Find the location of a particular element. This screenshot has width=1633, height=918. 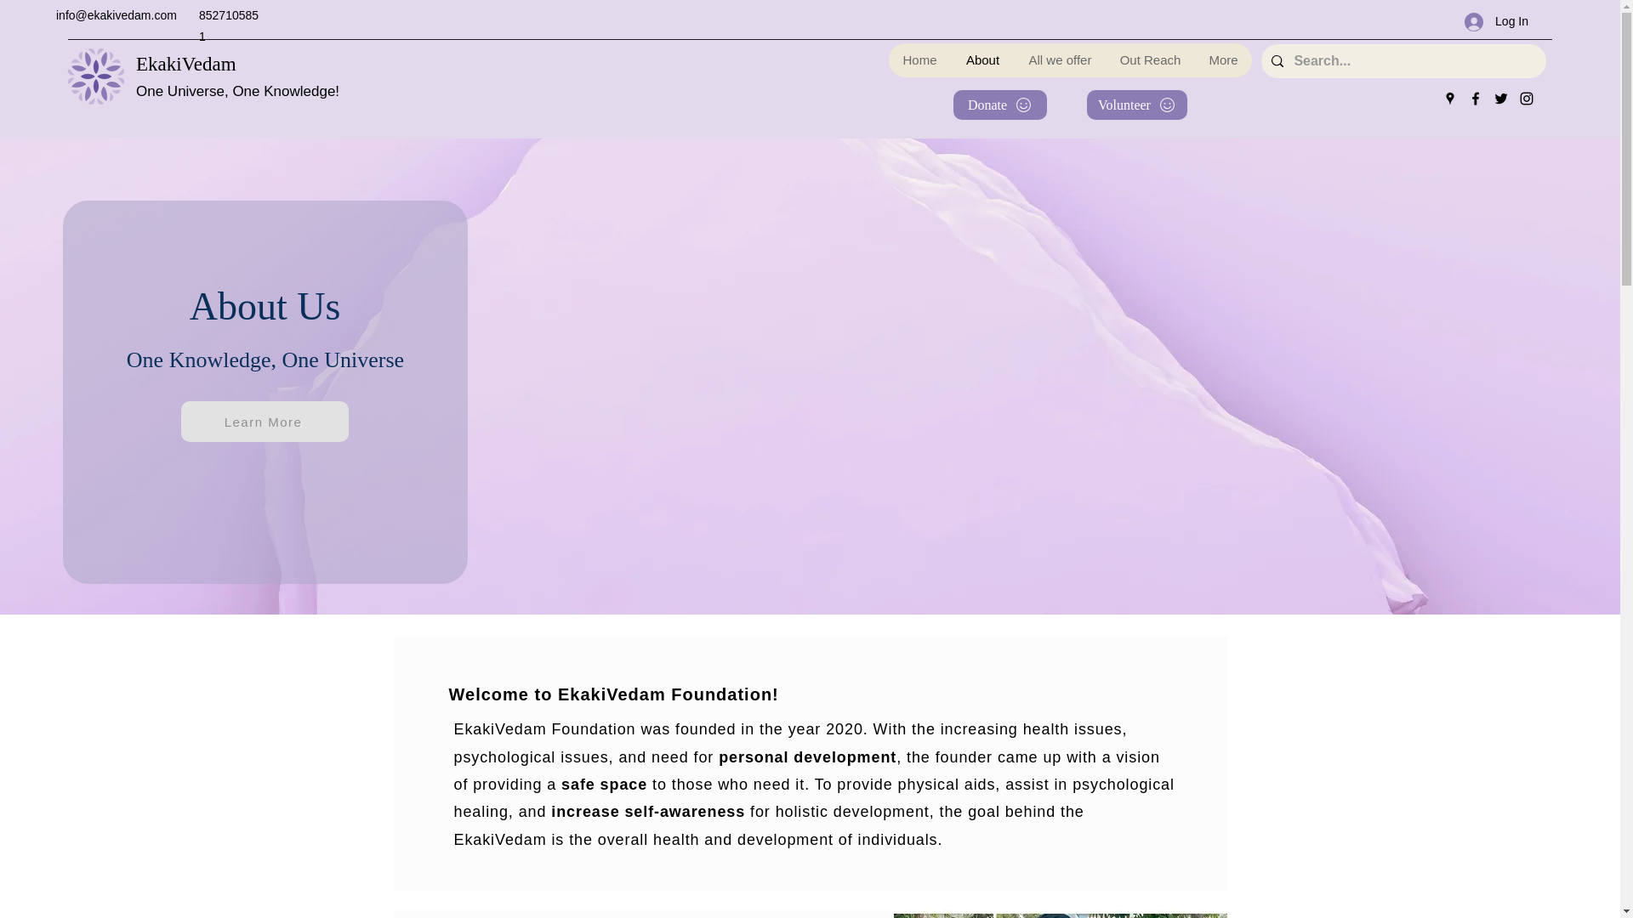

Donate is located at coordinates (1000, 105).